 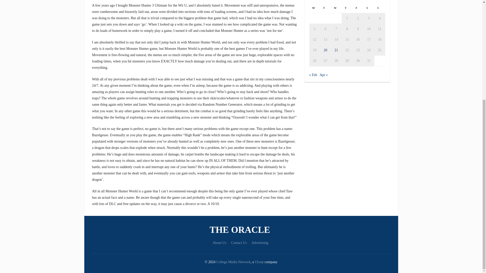 I want to click on Contact Us, so click(x=239, y=243).